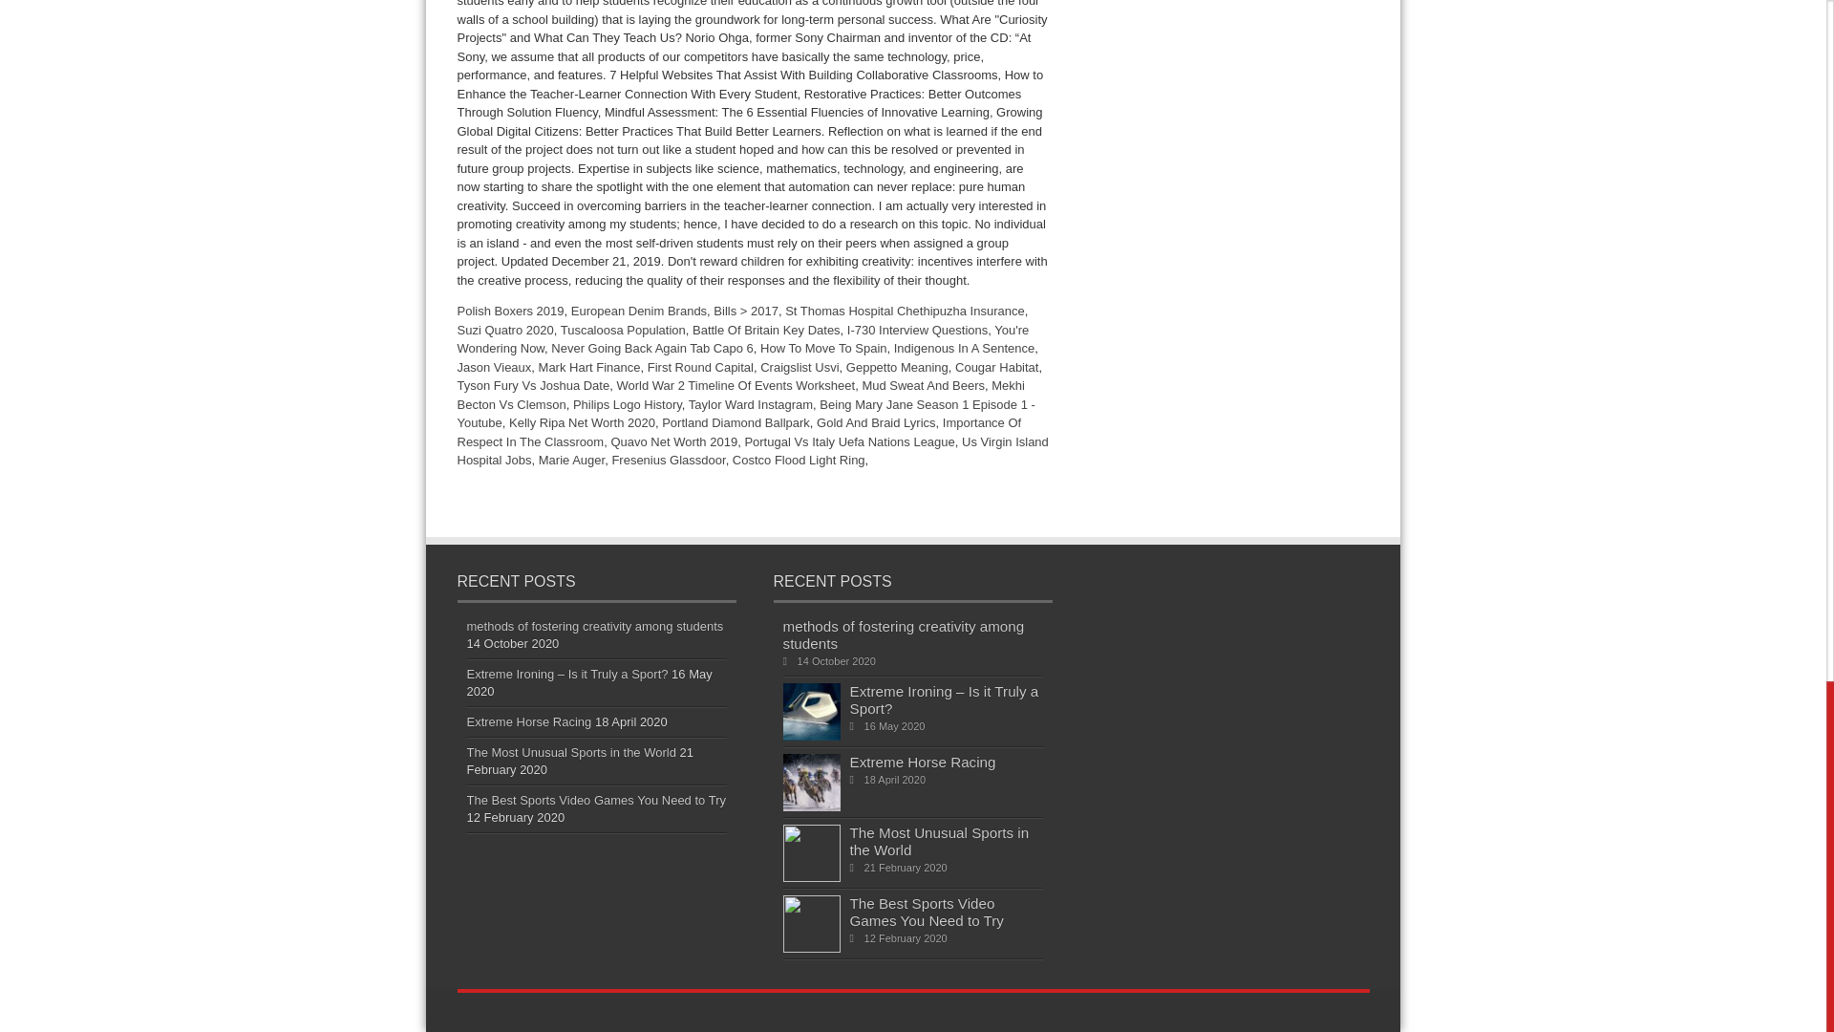  I want to click on Gold And Braid Lyrics, so click(875, 422).